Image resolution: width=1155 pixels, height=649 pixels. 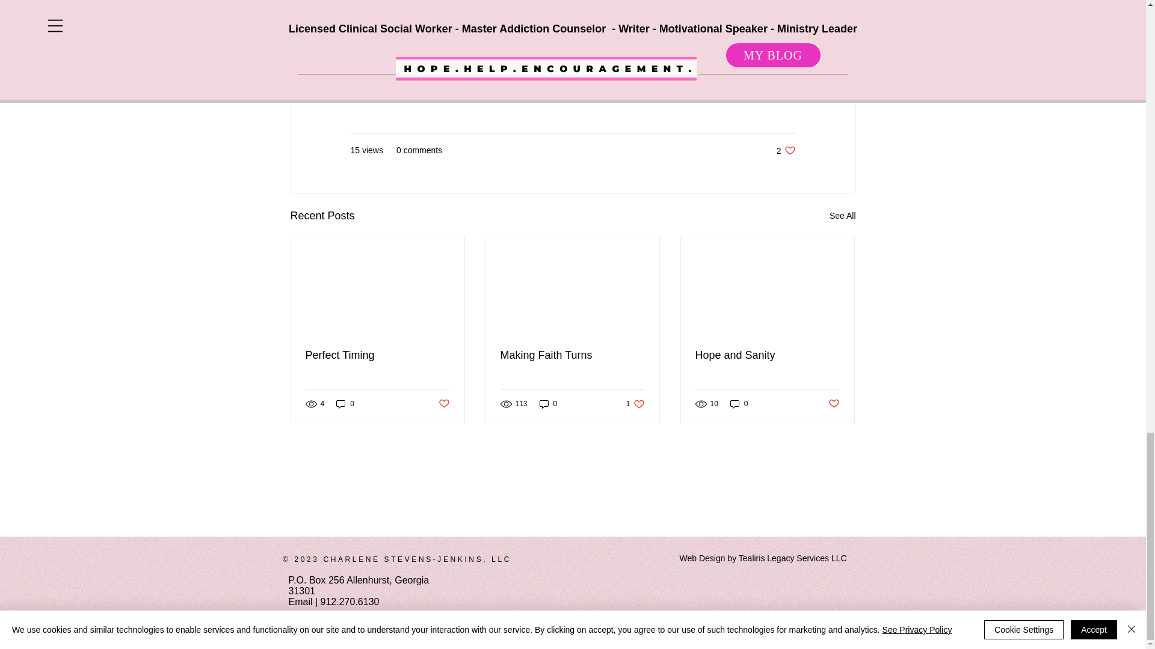 What do you see at coordinates (635, 404) in the screenshot?
I see `0` at bounding box center [635, 404].